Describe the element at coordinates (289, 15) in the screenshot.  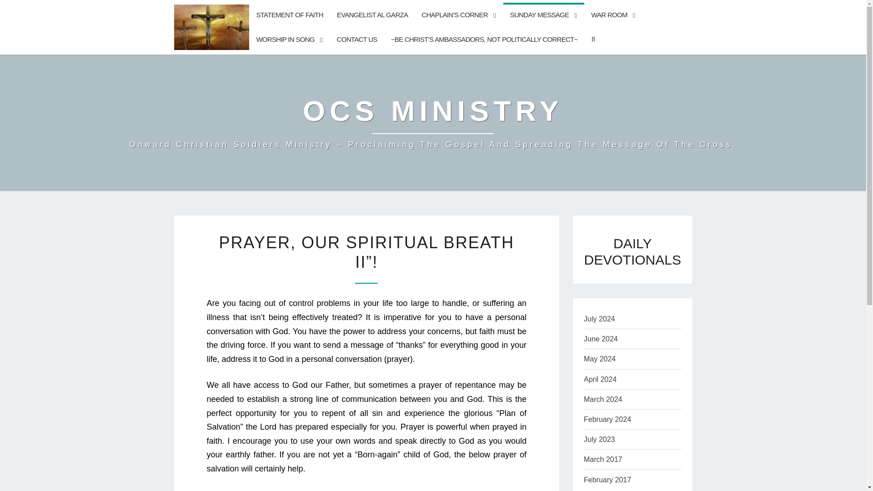
I see `STATEMENT OF FAITH` at that location.